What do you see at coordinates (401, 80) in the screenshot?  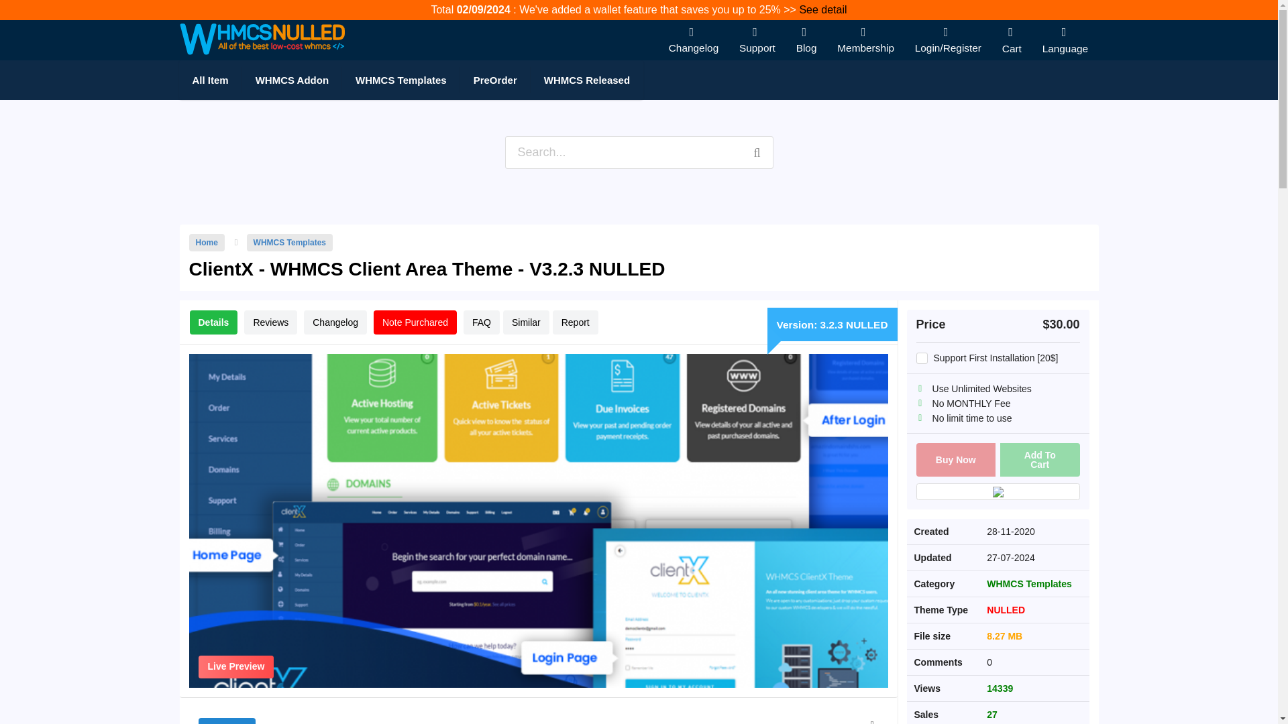 I see `Categories` at bounding box center [401, 80].